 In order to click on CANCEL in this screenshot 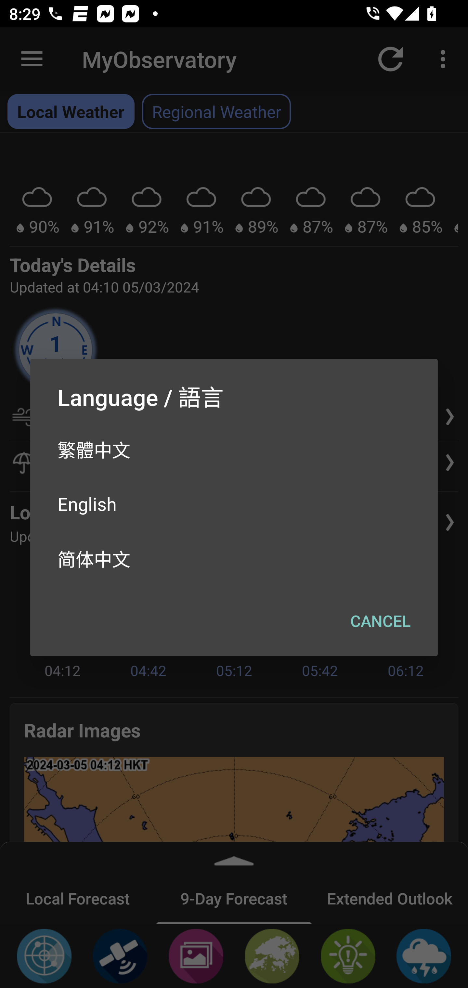, I will do `click(380, 621)`.